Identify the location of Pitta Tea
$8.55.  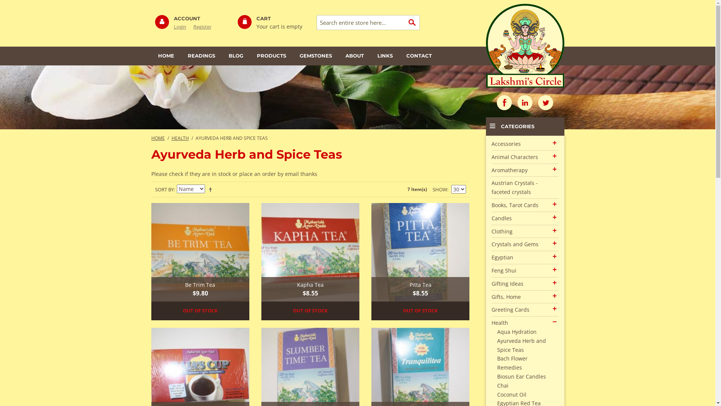
(421, 252).